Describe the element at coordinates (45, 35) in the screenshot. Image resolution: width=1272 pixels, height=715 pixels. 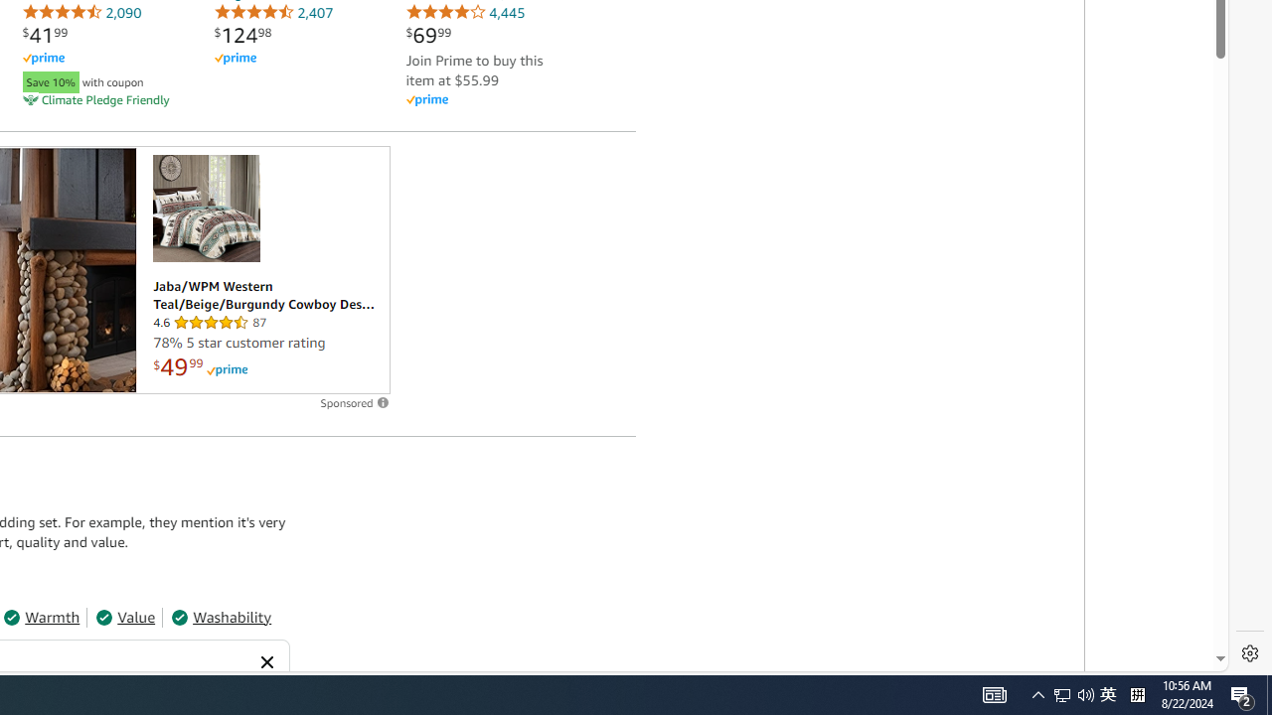
I see `$41.99` at that location.